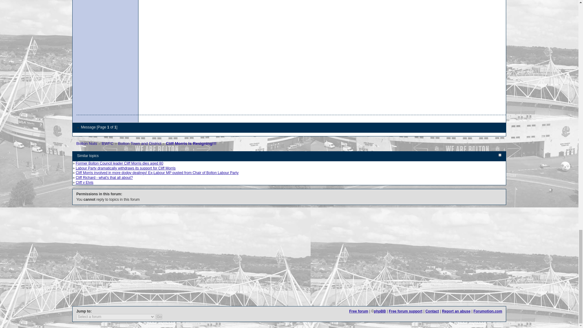 This screenshot has height=328, width=583. Describe the element at coordinates (191, 143) in the screenshot. I see `Cliff Morris Is Resigning!!!` at that location.